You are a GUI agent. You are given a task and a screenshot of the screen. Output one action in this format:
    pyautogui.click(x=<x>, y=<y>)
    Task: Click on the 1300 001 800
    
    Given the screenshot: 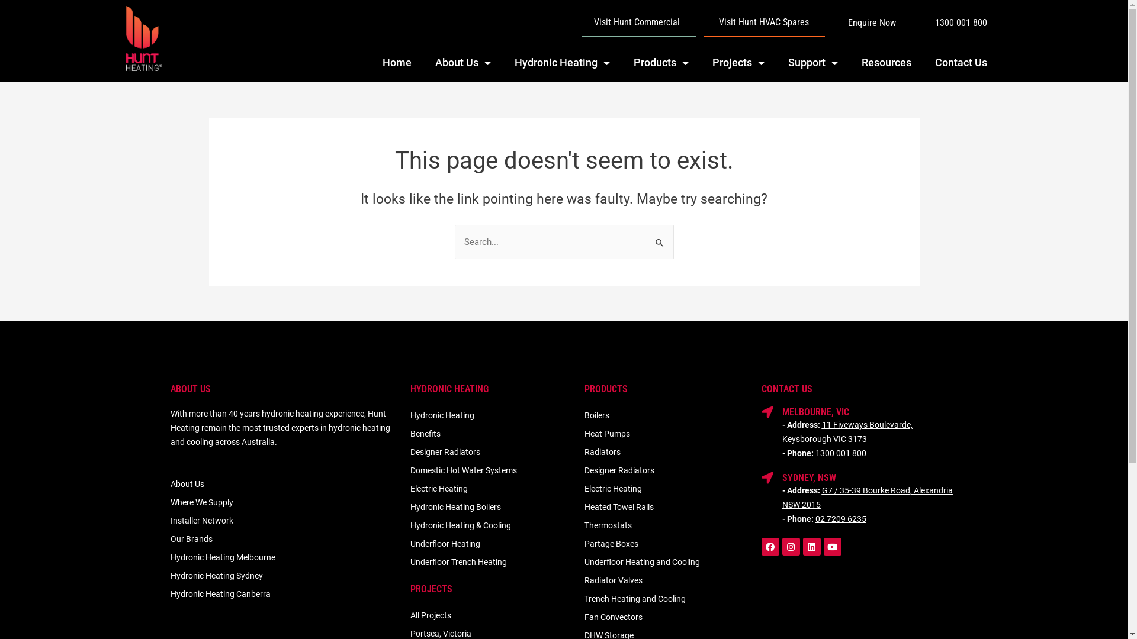 What is the action you would take?
    pyautogui.click(x=961, y=23)
    